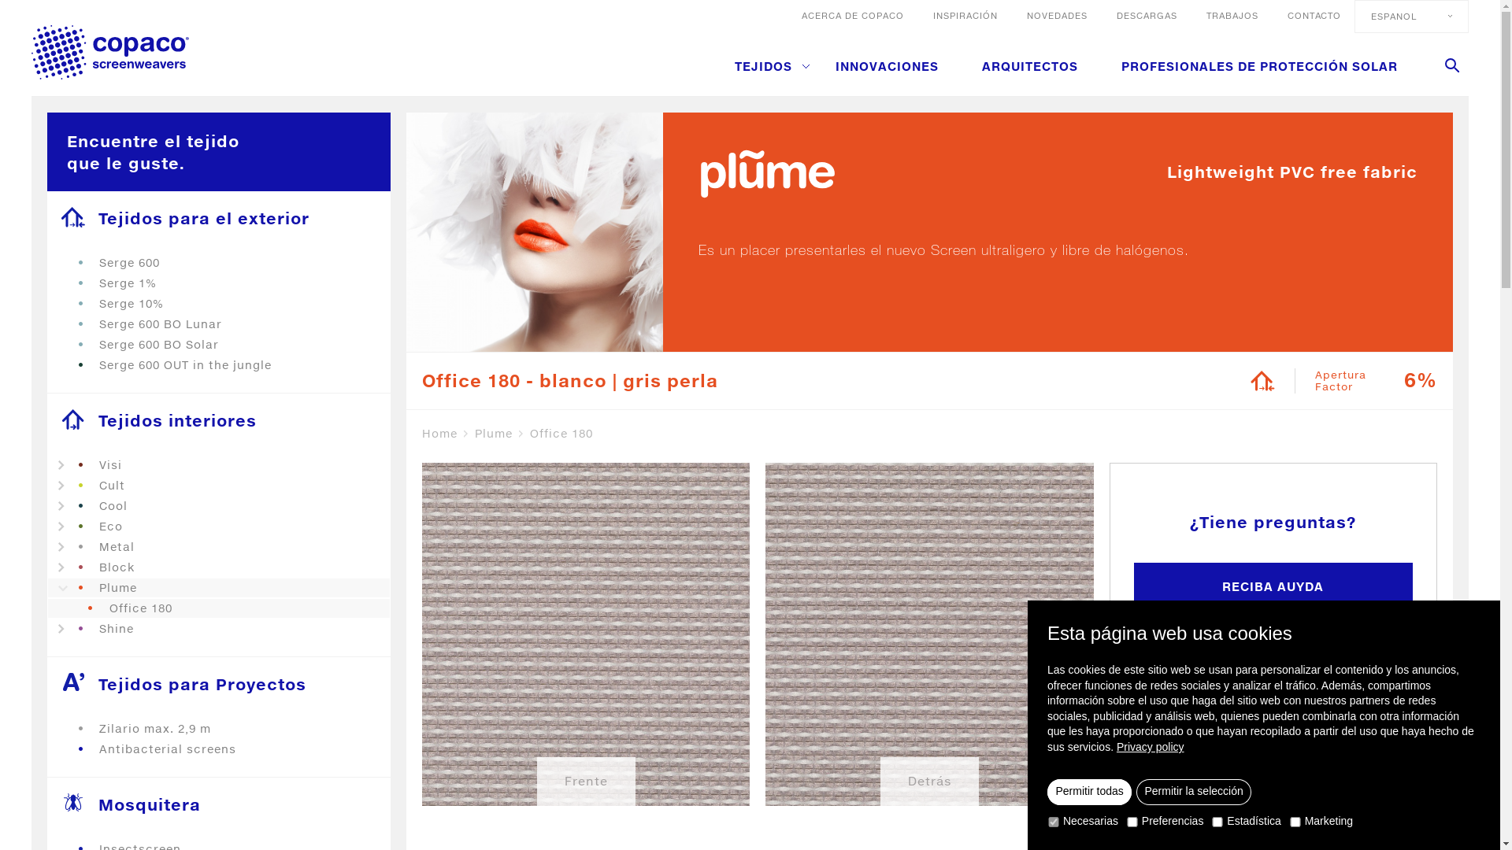  Describe the element at coordinates (1147, 16) in the screenshot. I see `DESCARGAS` at that location.